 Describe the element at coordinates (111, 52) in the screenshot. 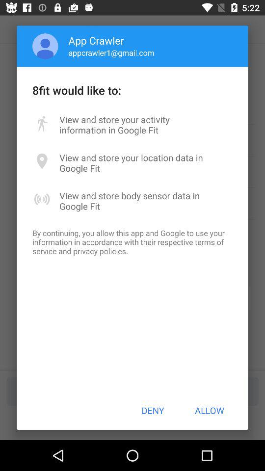

I see `open the app above the 8fit would like` at that location.